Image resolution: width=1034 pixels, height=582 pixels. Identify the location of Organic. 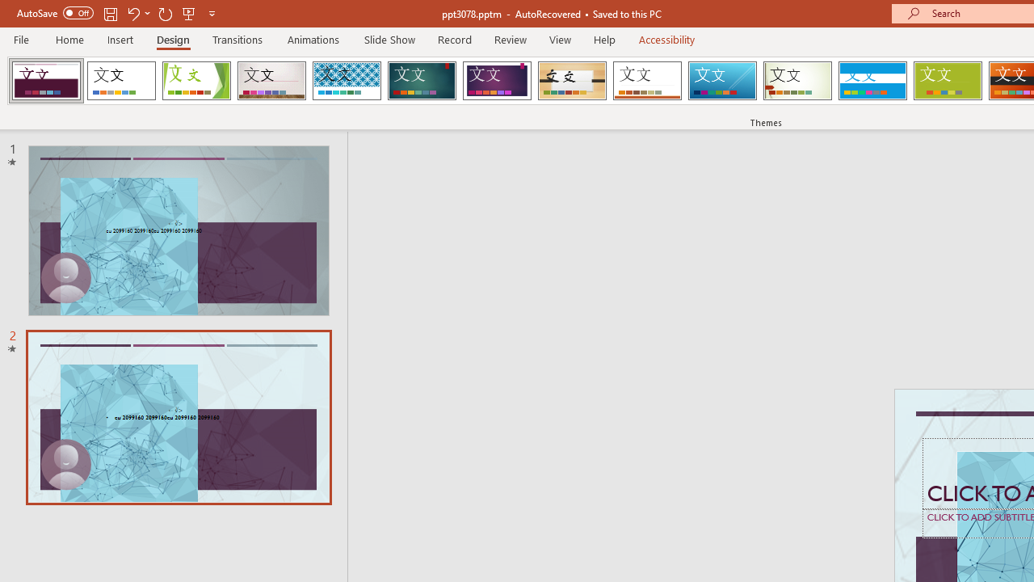
(572, 81).